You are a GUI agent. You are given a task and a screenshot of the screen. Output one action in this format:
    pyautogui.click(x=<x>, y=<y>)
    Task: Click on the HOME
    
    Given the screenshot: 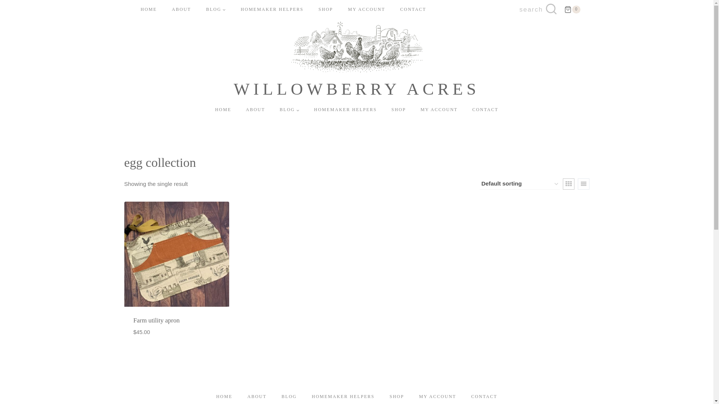 What is the action you would take?
    pyautogui.click(x=149, y=10)
    